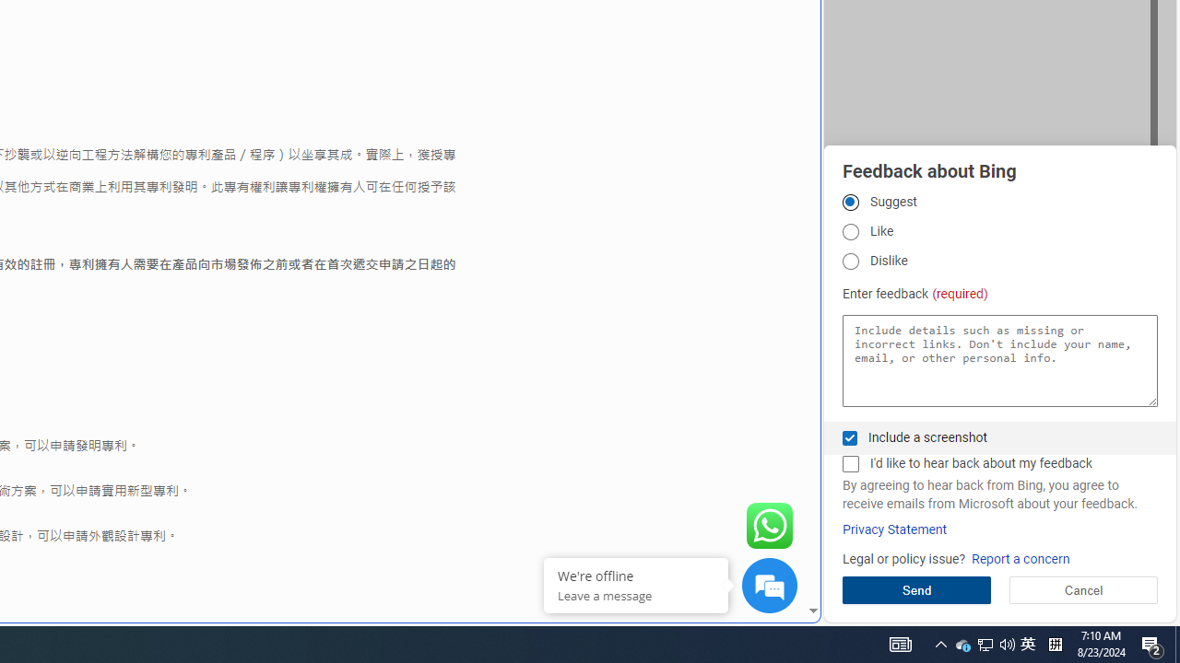 The image size is (1180, 663). I want to click on Cancel, so click(1082, 589).